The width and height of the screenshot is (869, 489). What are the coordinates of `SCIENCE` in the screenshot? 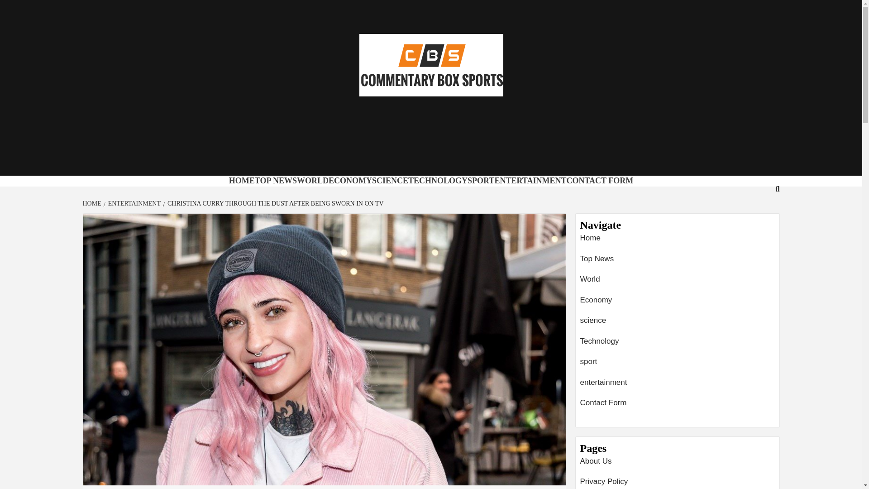 It's located at (390, 180).